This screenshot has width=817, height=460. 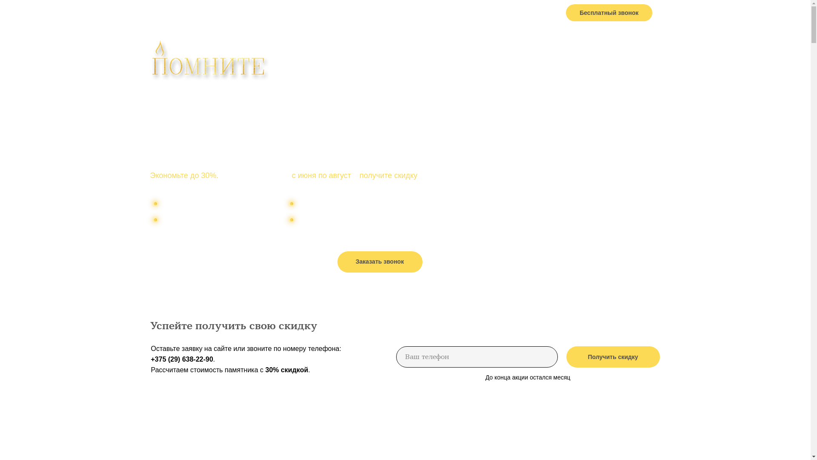 I want to click on +375 (29) 638-22-90, so click(x=514, y=13).